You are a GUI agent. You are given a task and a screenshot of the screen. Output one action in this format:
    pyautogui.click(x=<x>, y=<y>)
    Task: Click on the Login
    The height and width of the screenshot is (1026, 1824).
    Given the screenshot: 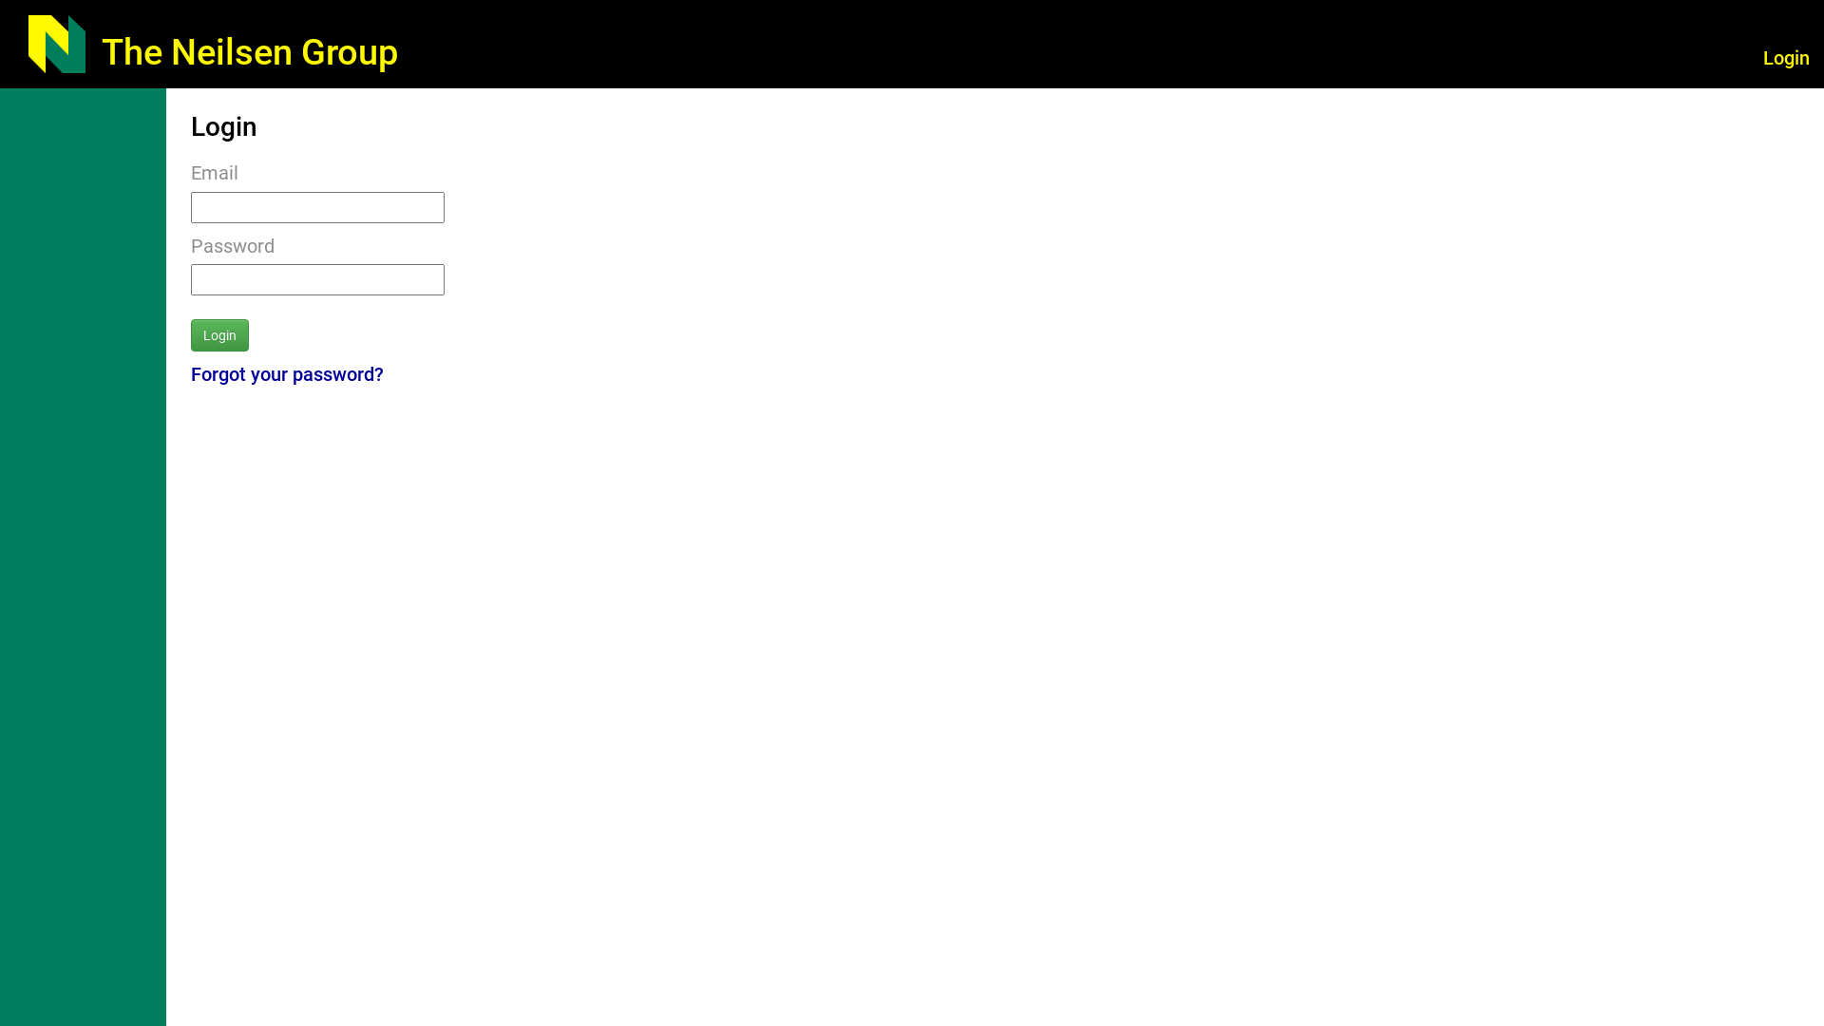 What is the action you would take?
    pyautogui.click(x=220, y=335)
    